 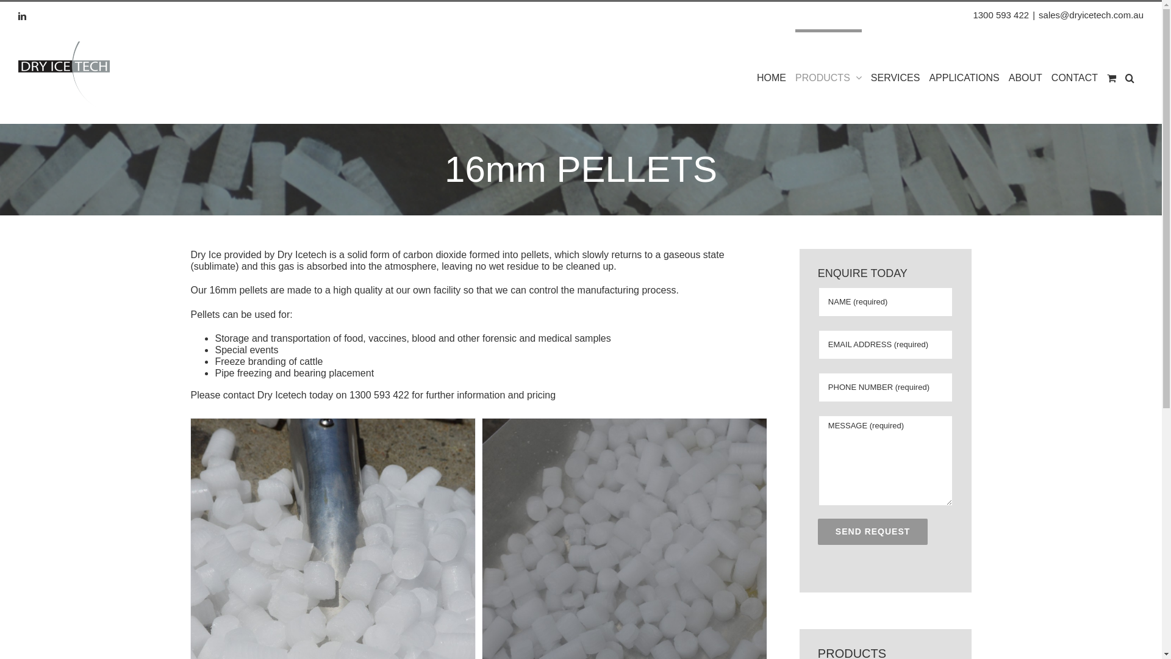 I want to click on ABOUT, so click(x=1026, y=76).